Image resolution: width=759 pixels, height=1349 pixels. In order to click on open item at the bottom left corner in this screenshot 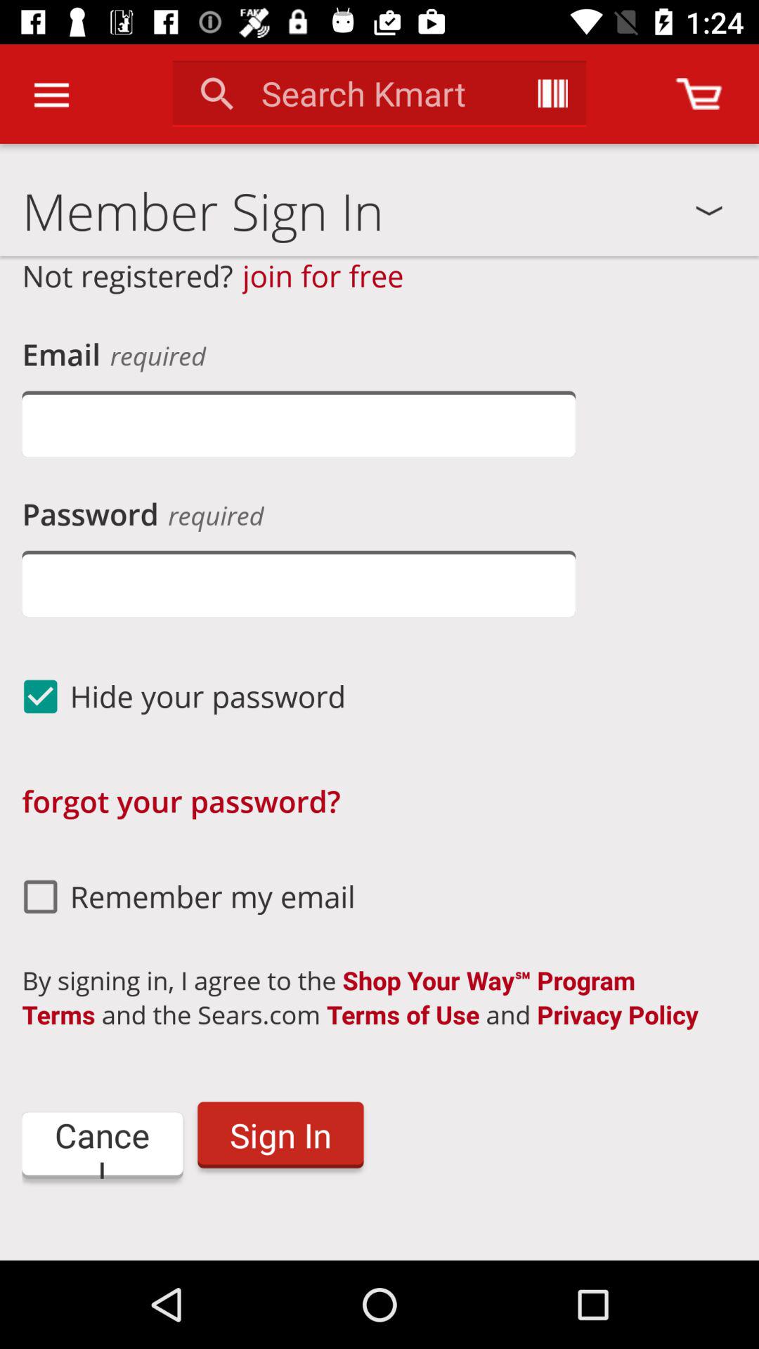, I will do `click(103, 1145)`.